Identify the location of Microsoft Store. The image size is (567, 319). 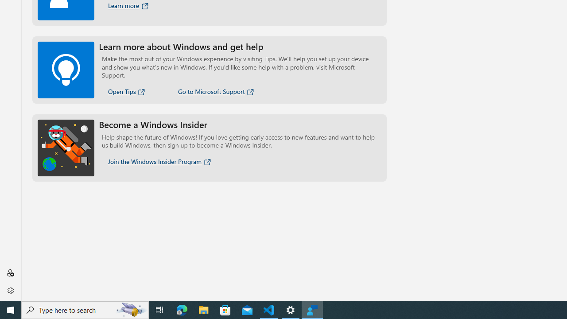
(225, 310).